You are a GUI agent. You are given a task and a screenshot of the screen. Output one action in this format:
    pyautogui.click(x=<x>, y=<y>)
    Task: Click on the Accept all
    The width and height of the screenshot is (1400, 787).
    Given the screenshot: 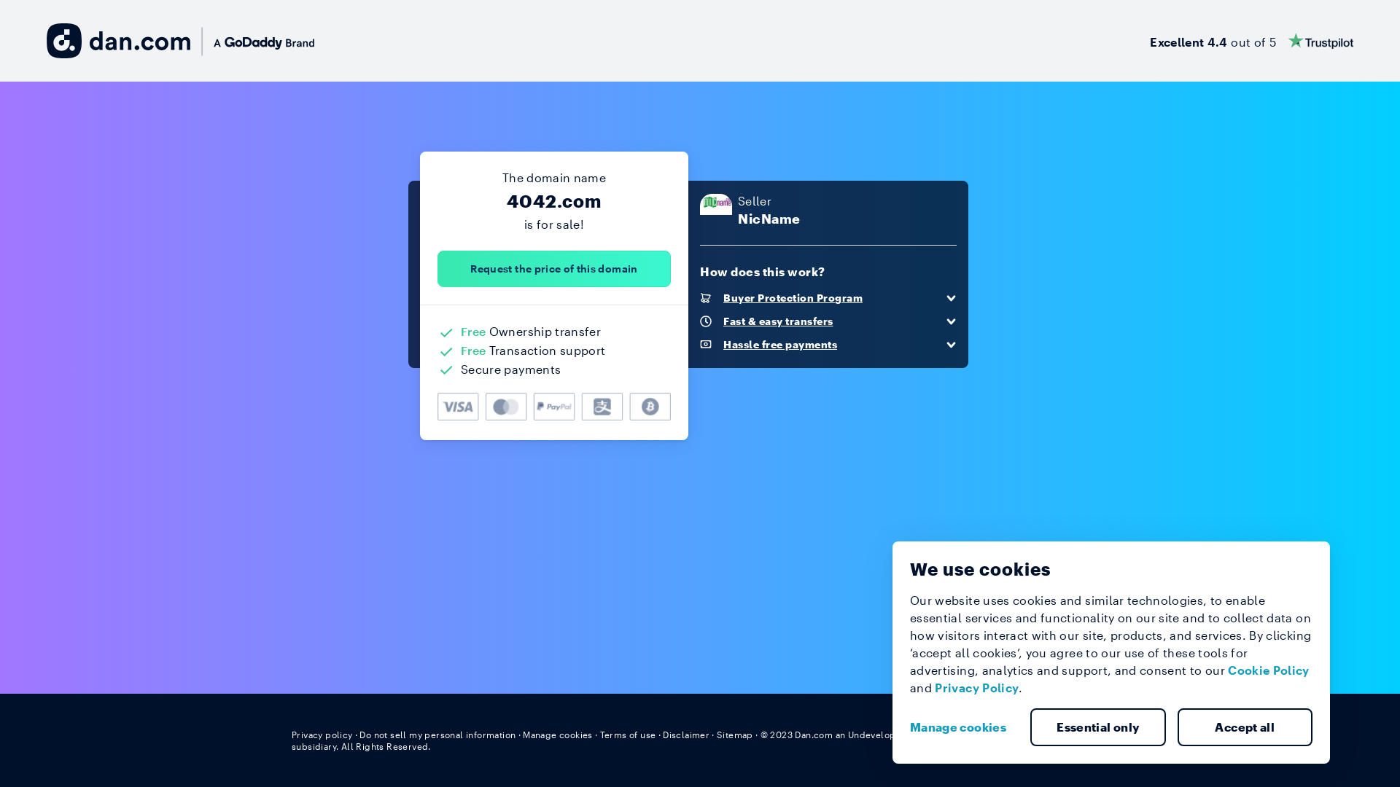 What is the action you would take?
    pyautogui.click(x=1245, y=727)
    